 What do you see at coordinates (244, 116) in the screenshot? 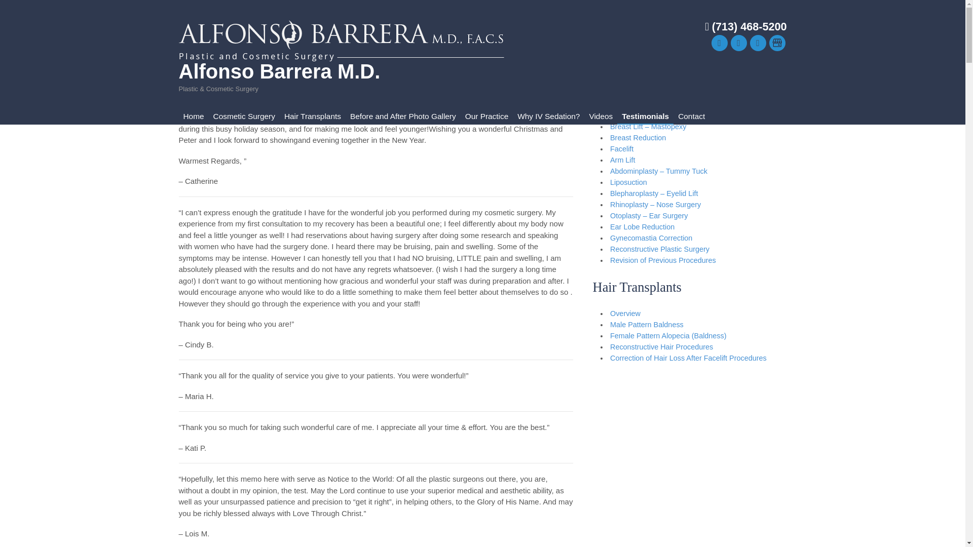
I see `Cosmetic Surgery` at bounding box center [244, 116].